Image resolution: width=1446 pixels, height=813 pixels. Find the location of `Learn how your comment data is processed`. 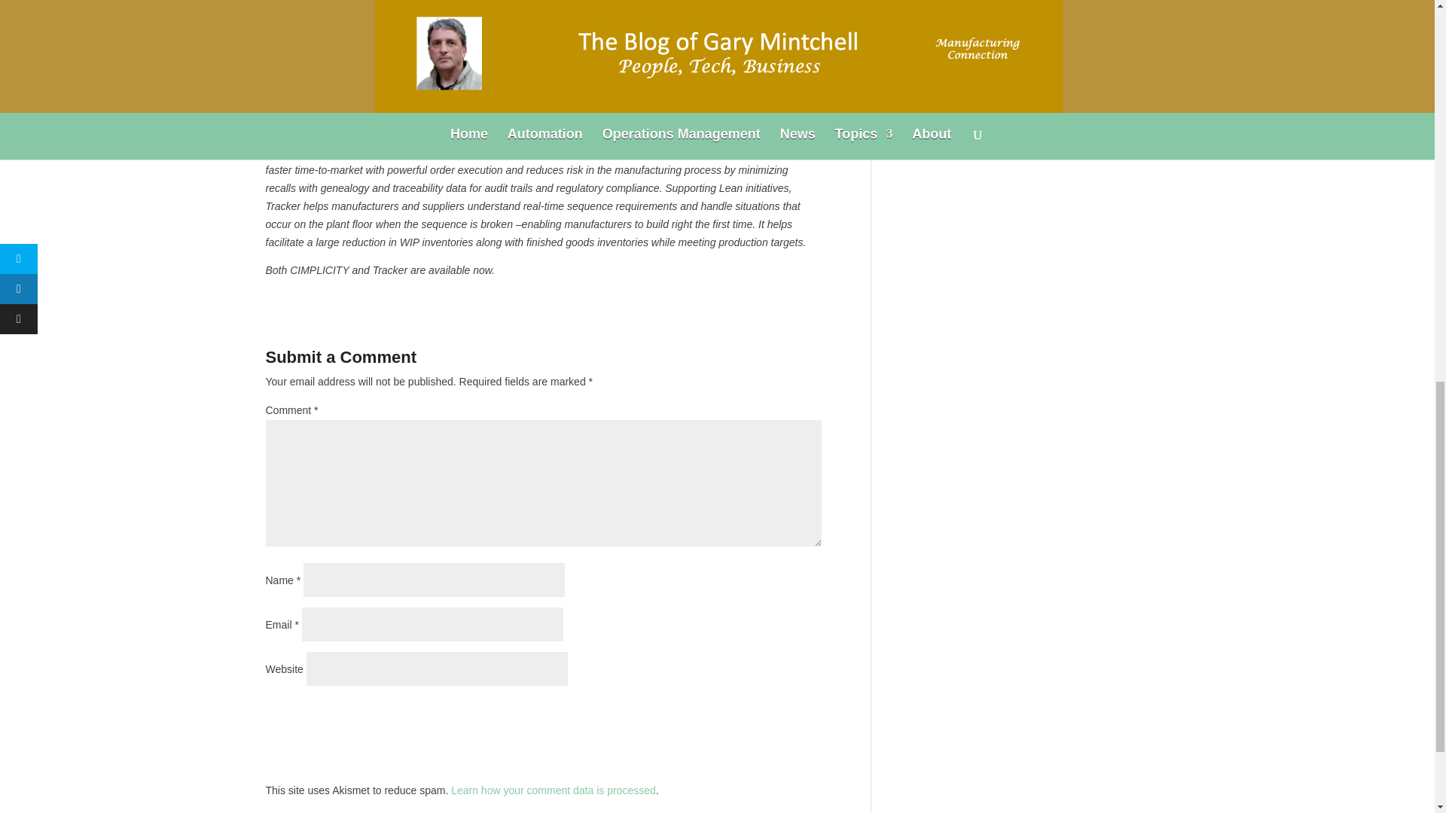

Learn how your comment data is processed is located at coordinates (554, 790).